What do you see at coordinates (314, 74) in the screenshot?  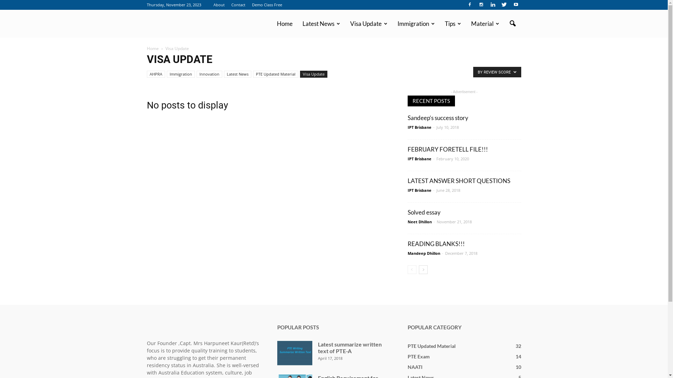 I see `Visa Update` at bounding box center [314, 74].